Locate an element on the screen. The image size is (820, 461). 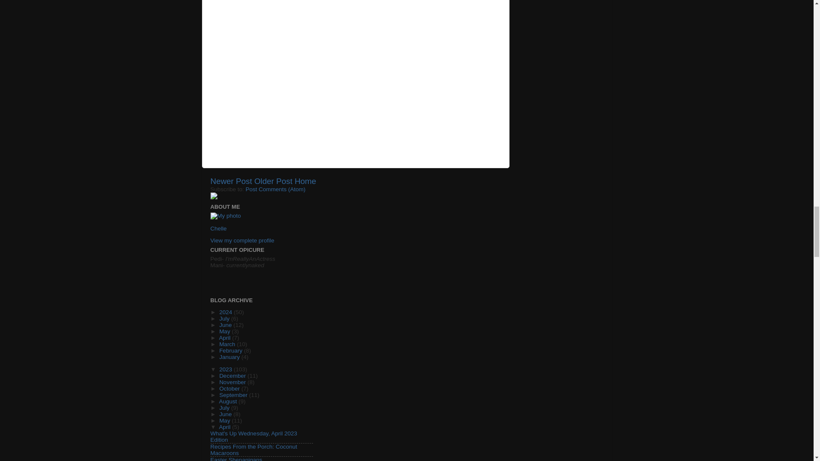
Newer Post is located at coordinates (231, 181).